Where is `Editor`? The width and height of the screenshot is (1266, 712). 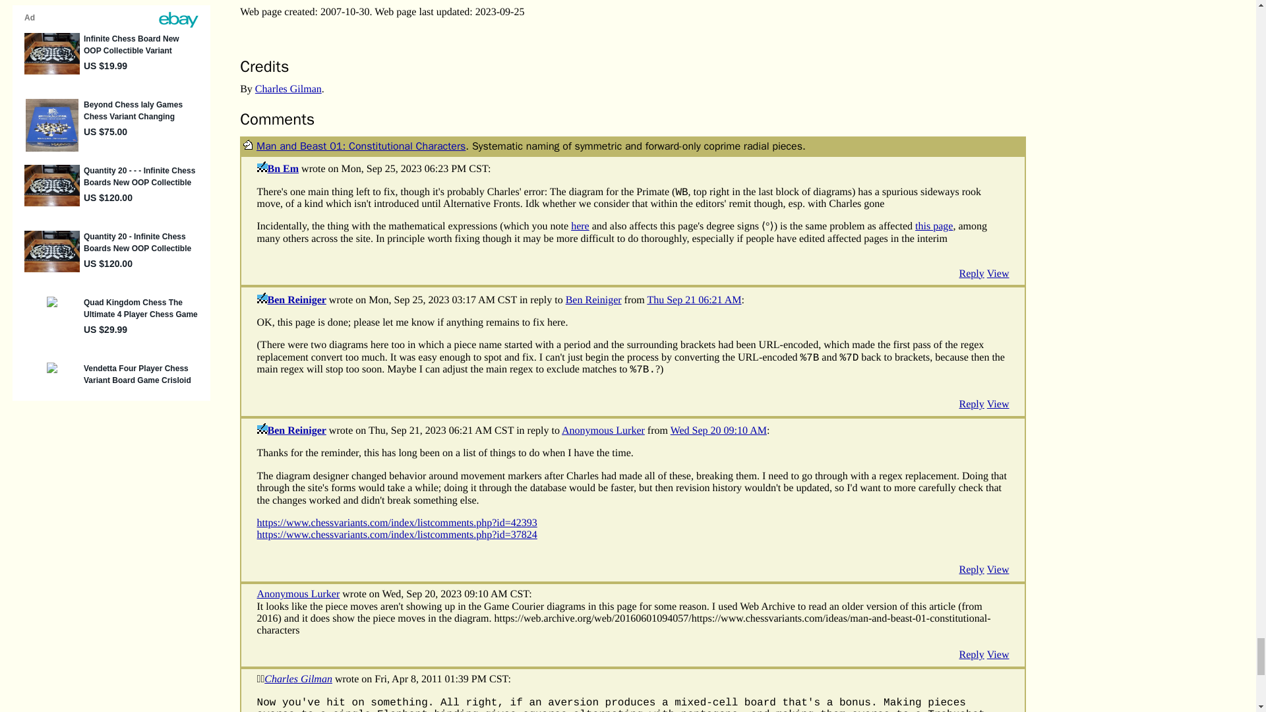
Editor is located at coordinates (258, 679).